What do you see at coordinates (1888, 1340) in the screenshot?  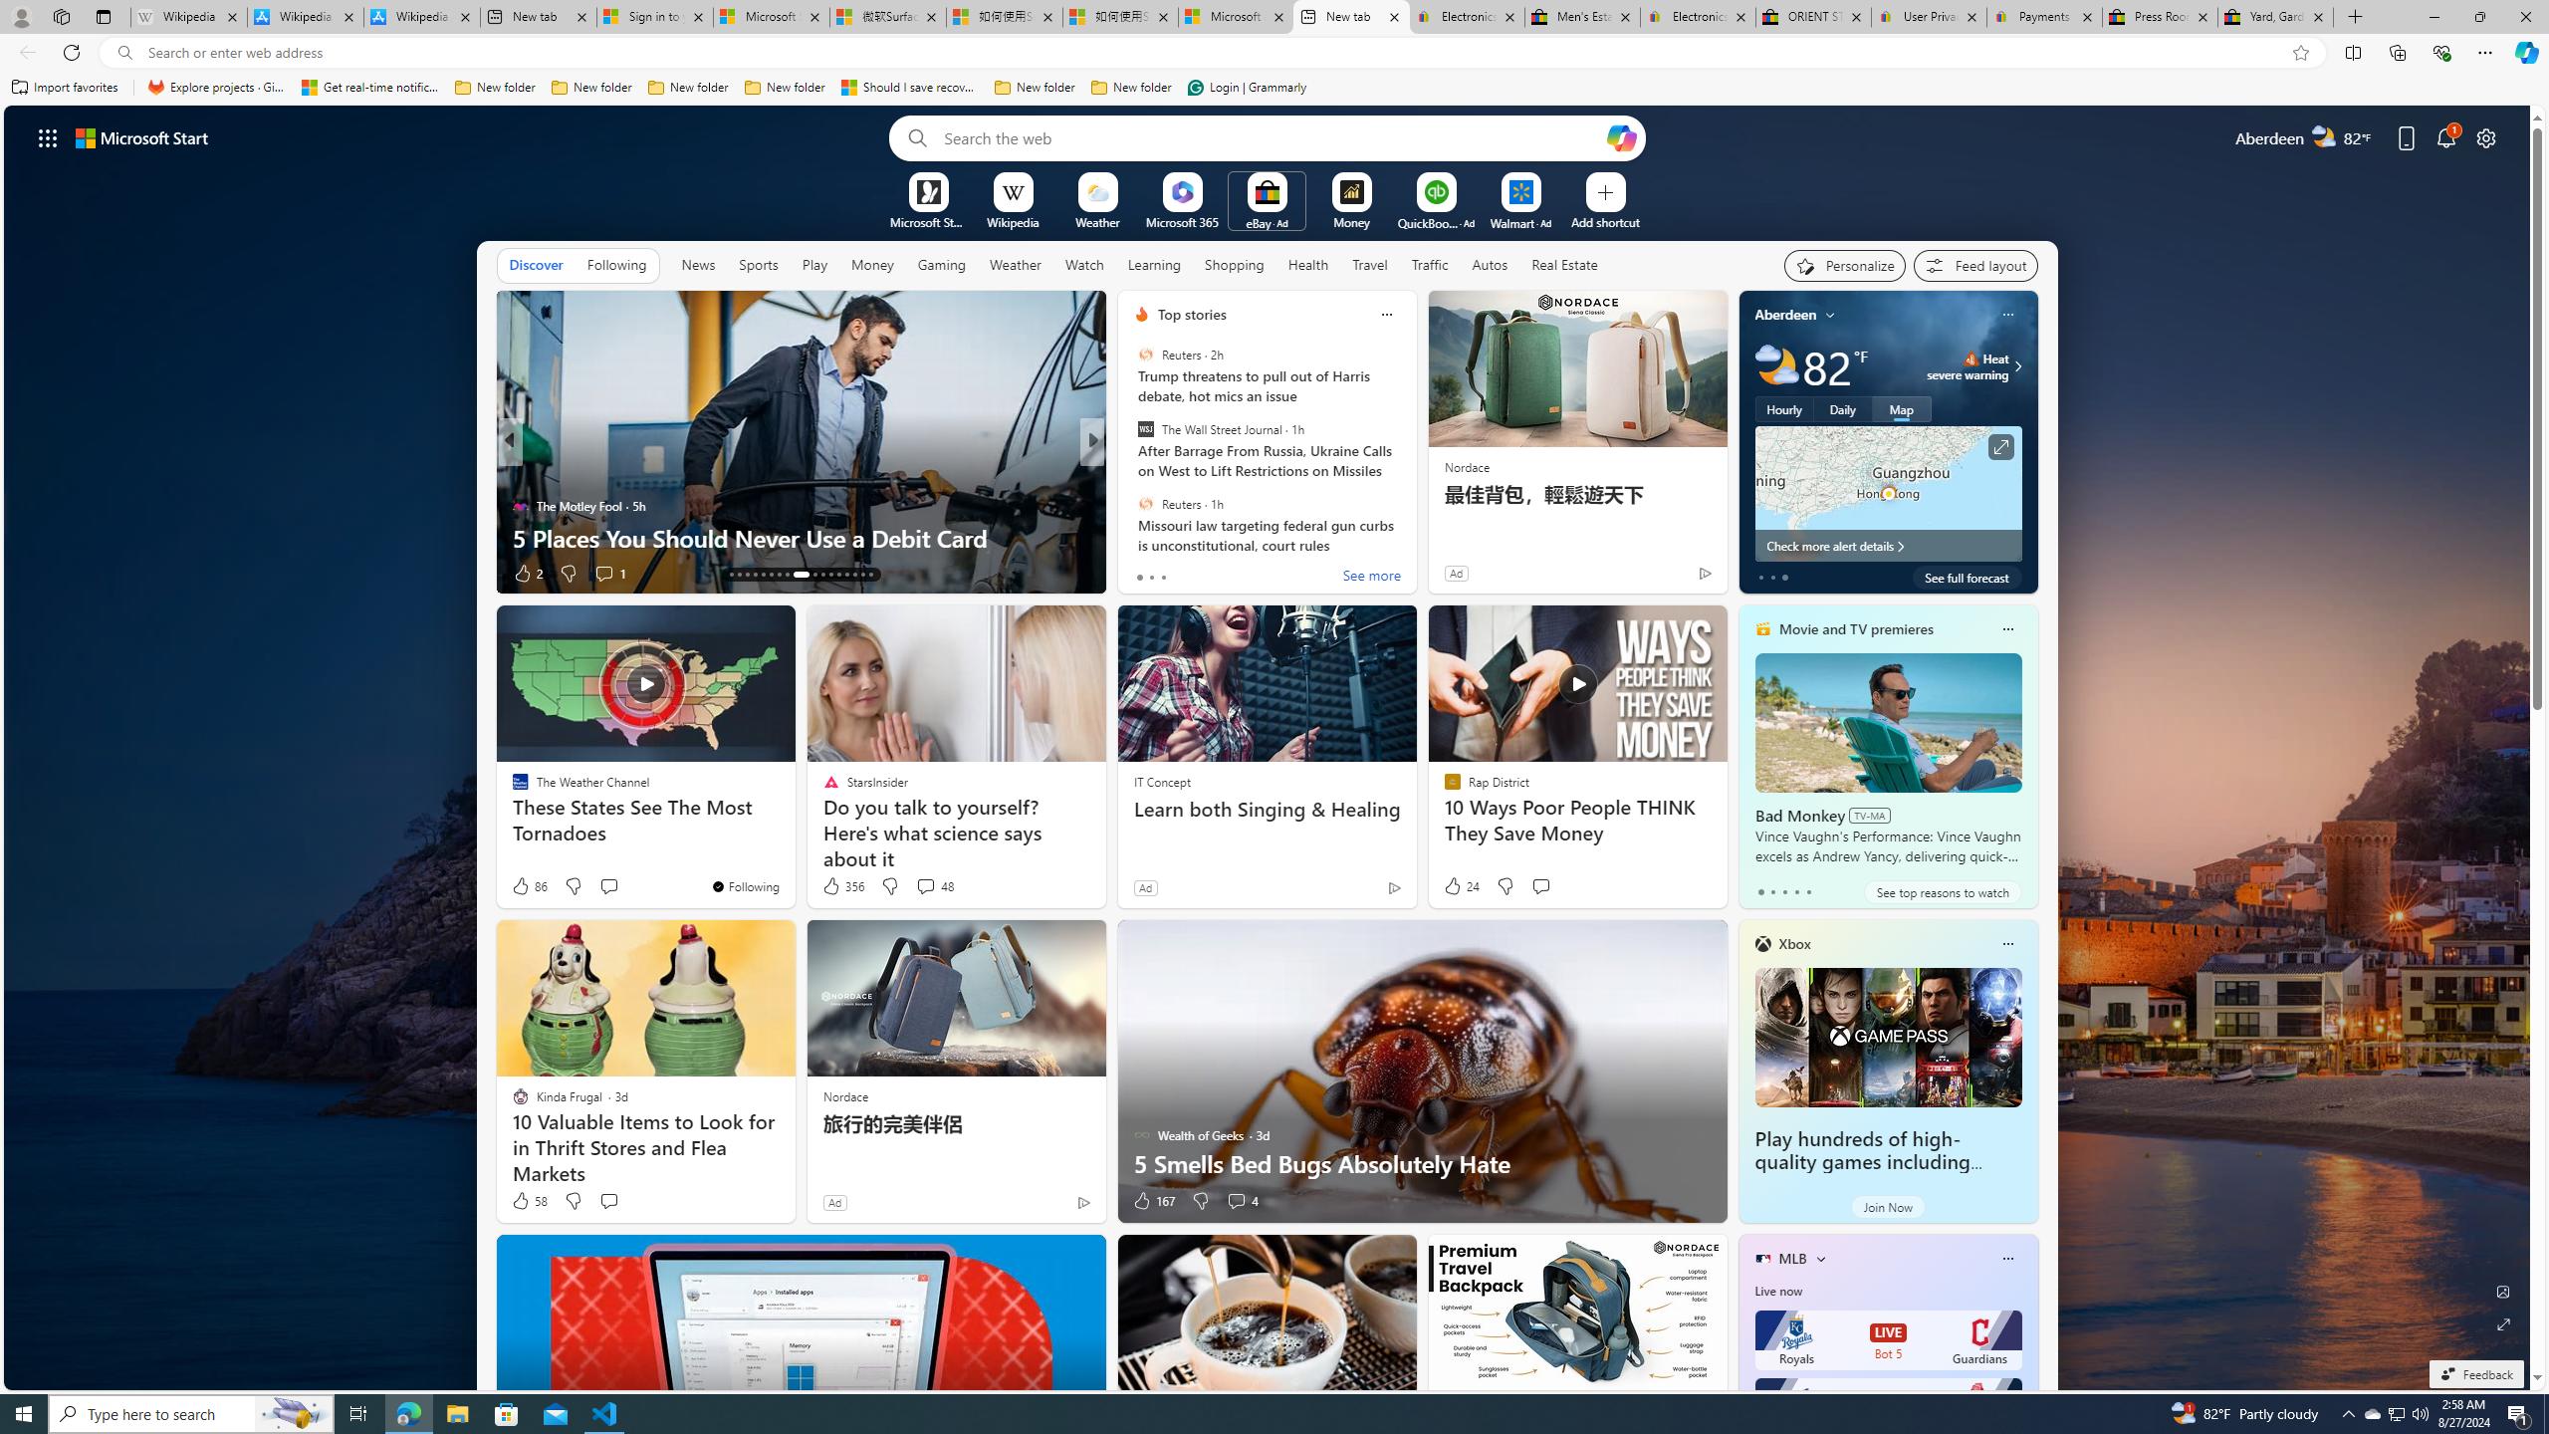 I see `Royals LIVE Bot 5 Guardians` at bounding box center [1888, 1340].